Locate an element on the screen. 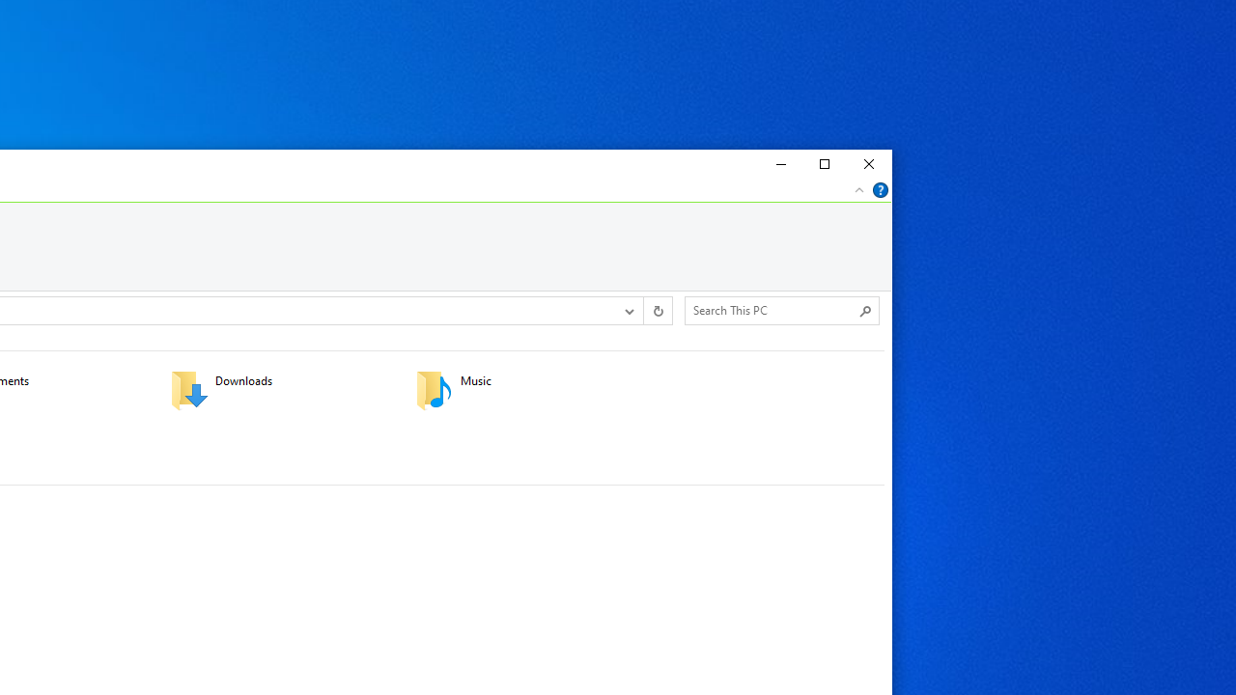 The height and width of the screenshot is (695, 1236). Address band toolbar is located at coordinates (643, 310).